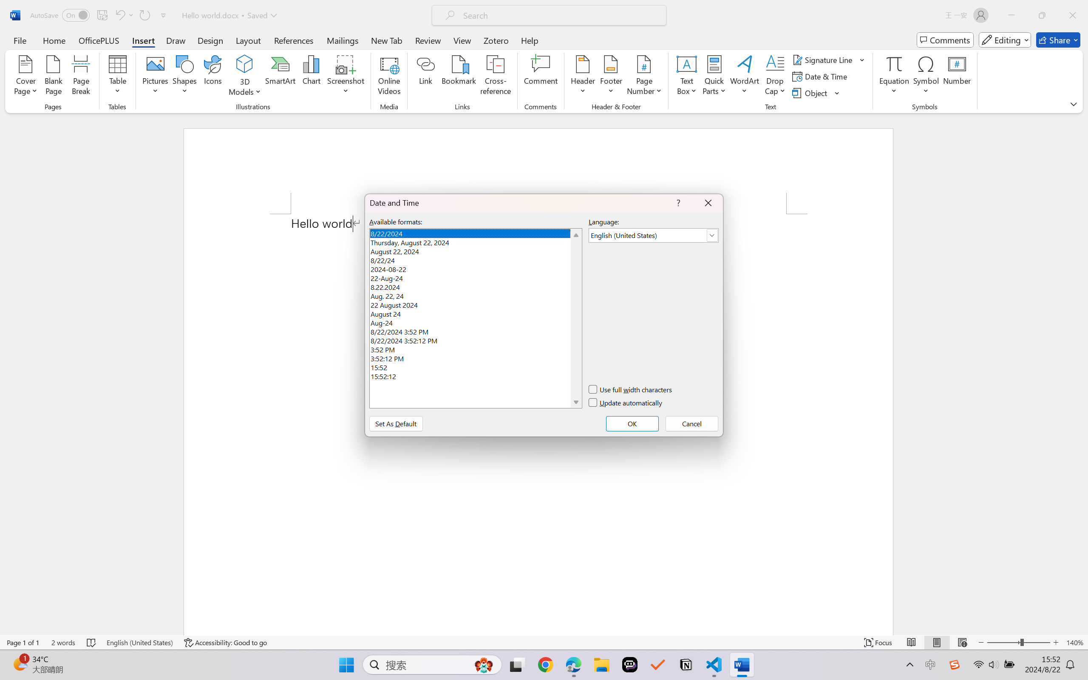 Image resolution: width=1088 pixels, height=680 pixels. I want to click on Page Number, so click(644, 76).